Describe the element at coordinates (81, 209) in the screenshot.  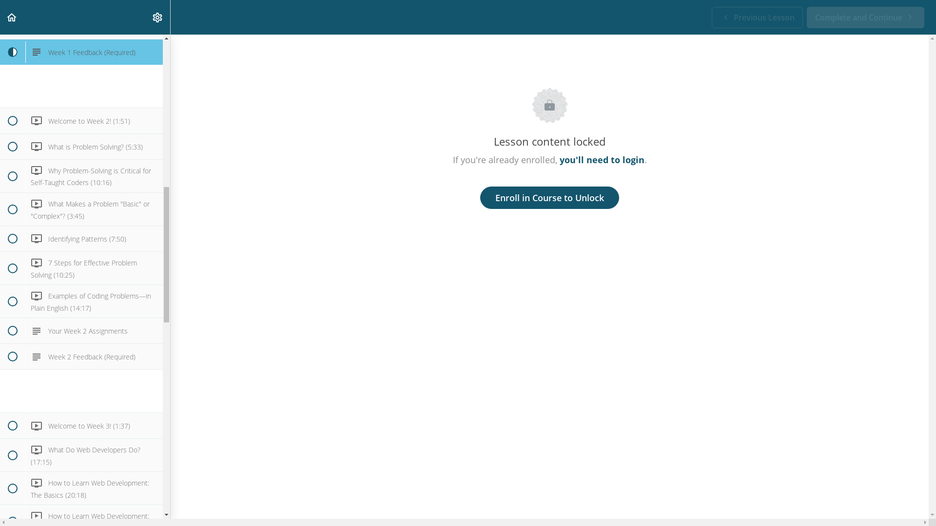
I see `  What Makes a Problem "Basic" or "Complex"? (3:45)` at that location.